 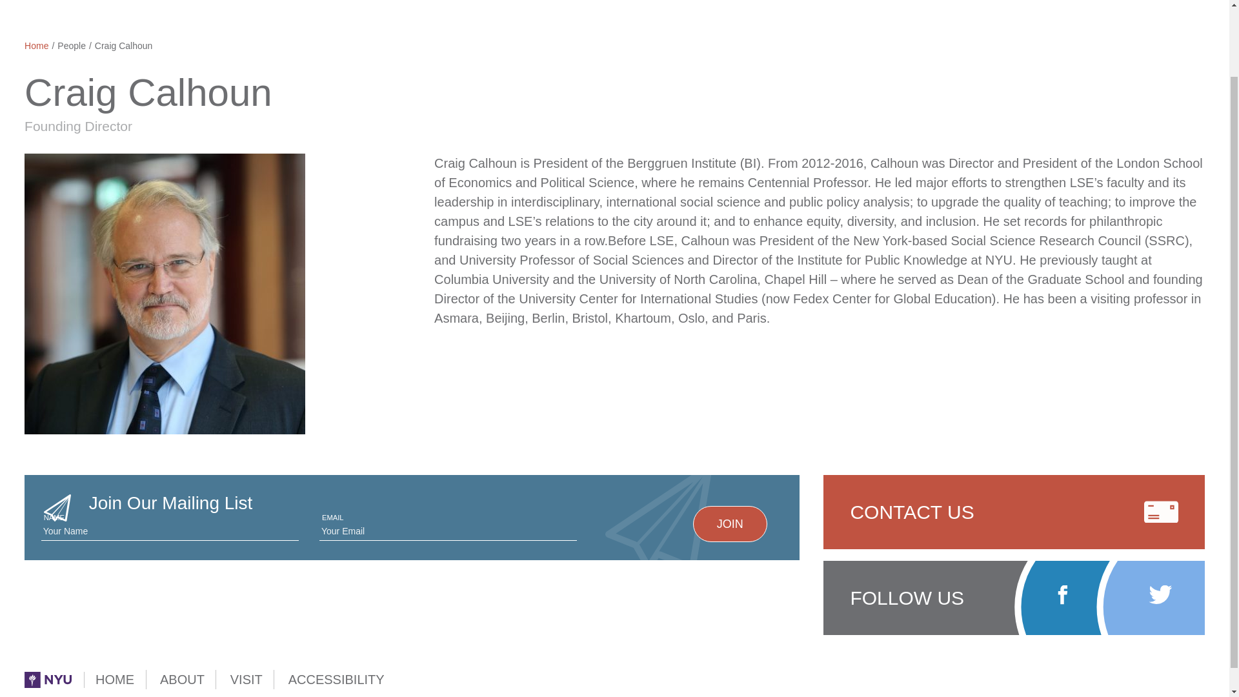 What do you see at coordinates (36, 45) in the screenshot?
I see `Home` at bounding box center [36, 45].